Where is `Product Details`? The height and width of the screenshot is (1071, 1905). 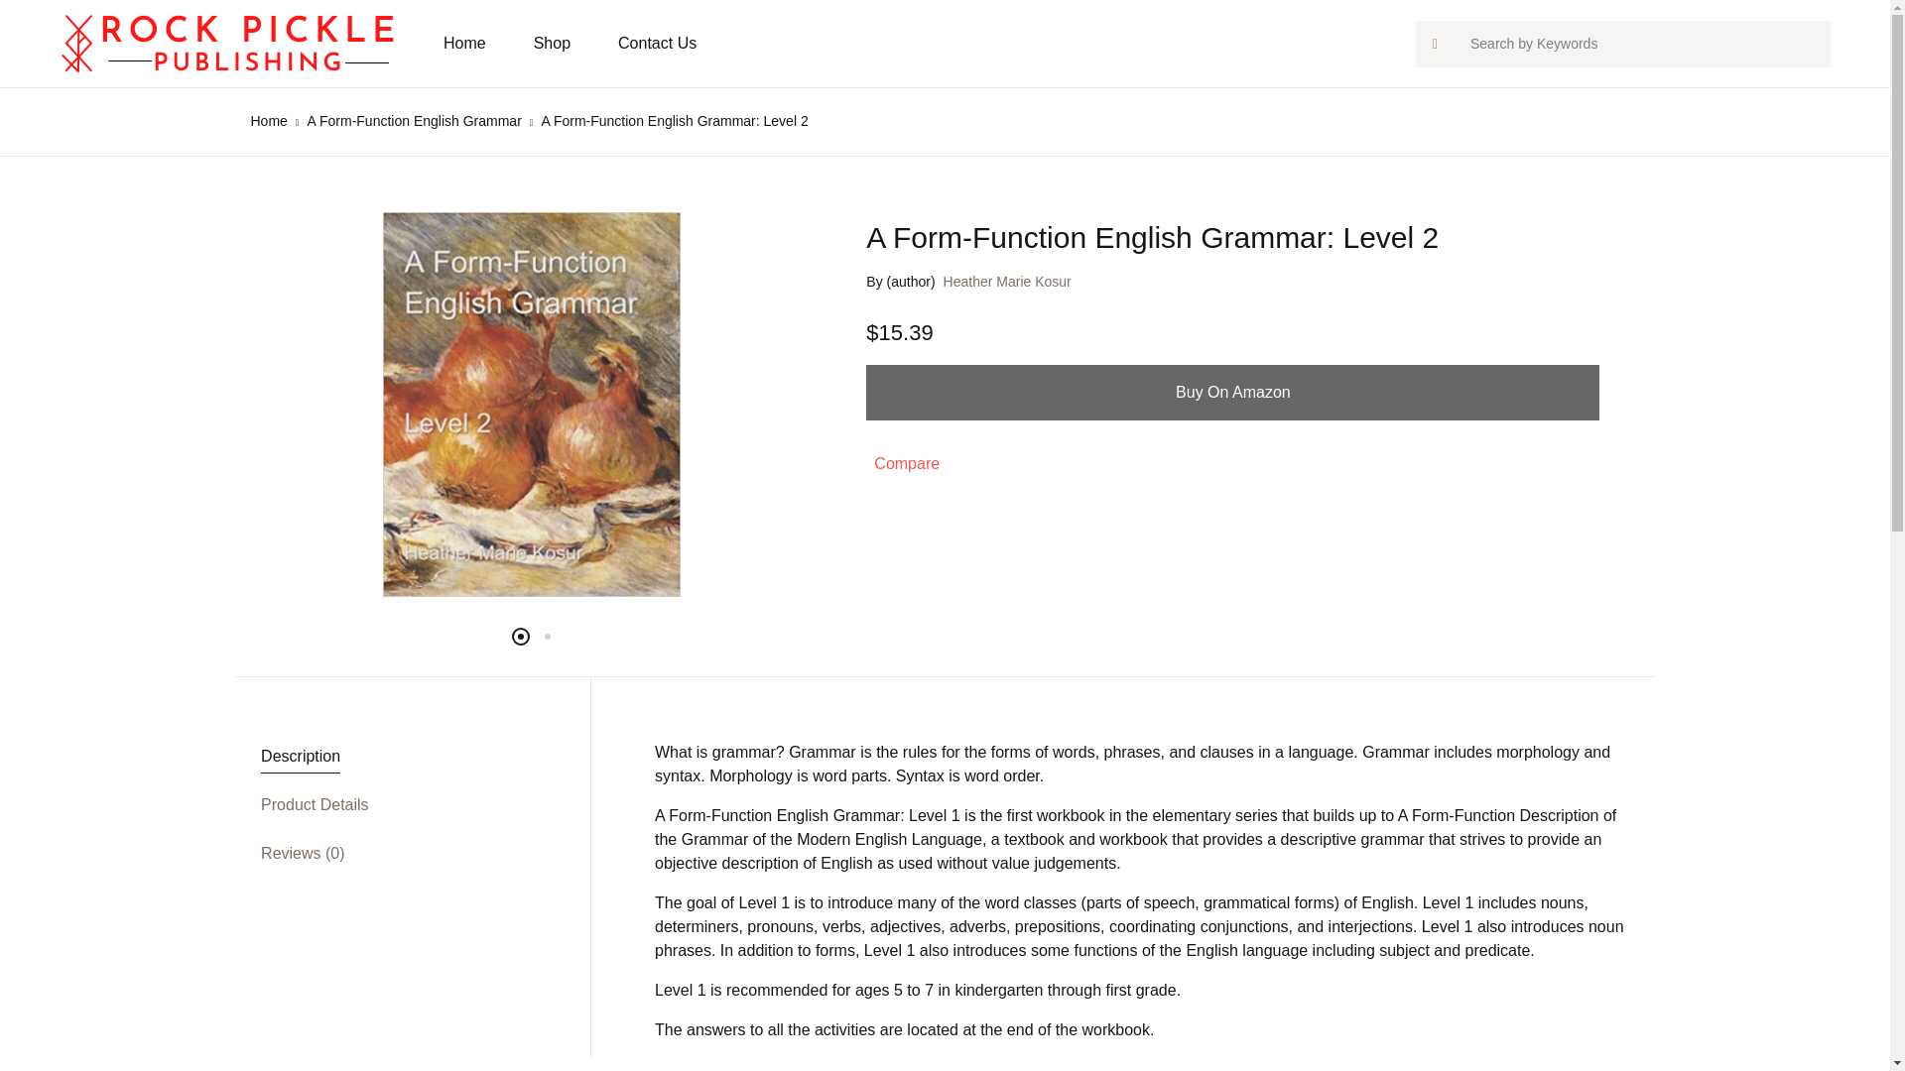 Product Details is located at coordinates (316, 805).